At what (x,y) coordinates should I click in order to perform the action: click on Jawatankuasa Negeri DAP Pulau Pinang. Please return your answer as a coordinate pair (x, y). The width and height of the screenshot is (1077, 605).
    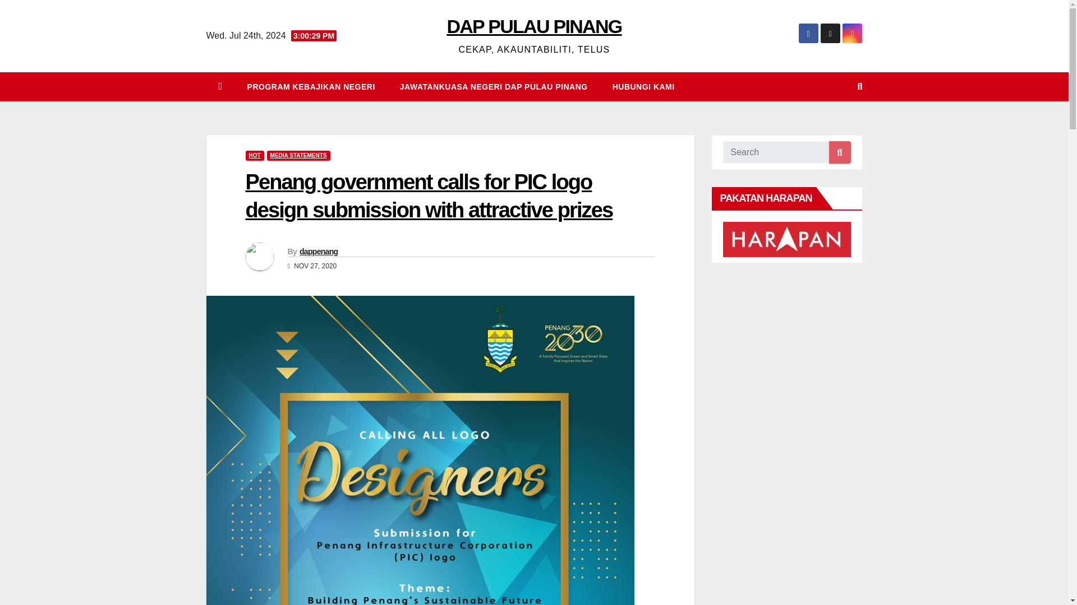
    Looking at the image, I should click on (494, 86).